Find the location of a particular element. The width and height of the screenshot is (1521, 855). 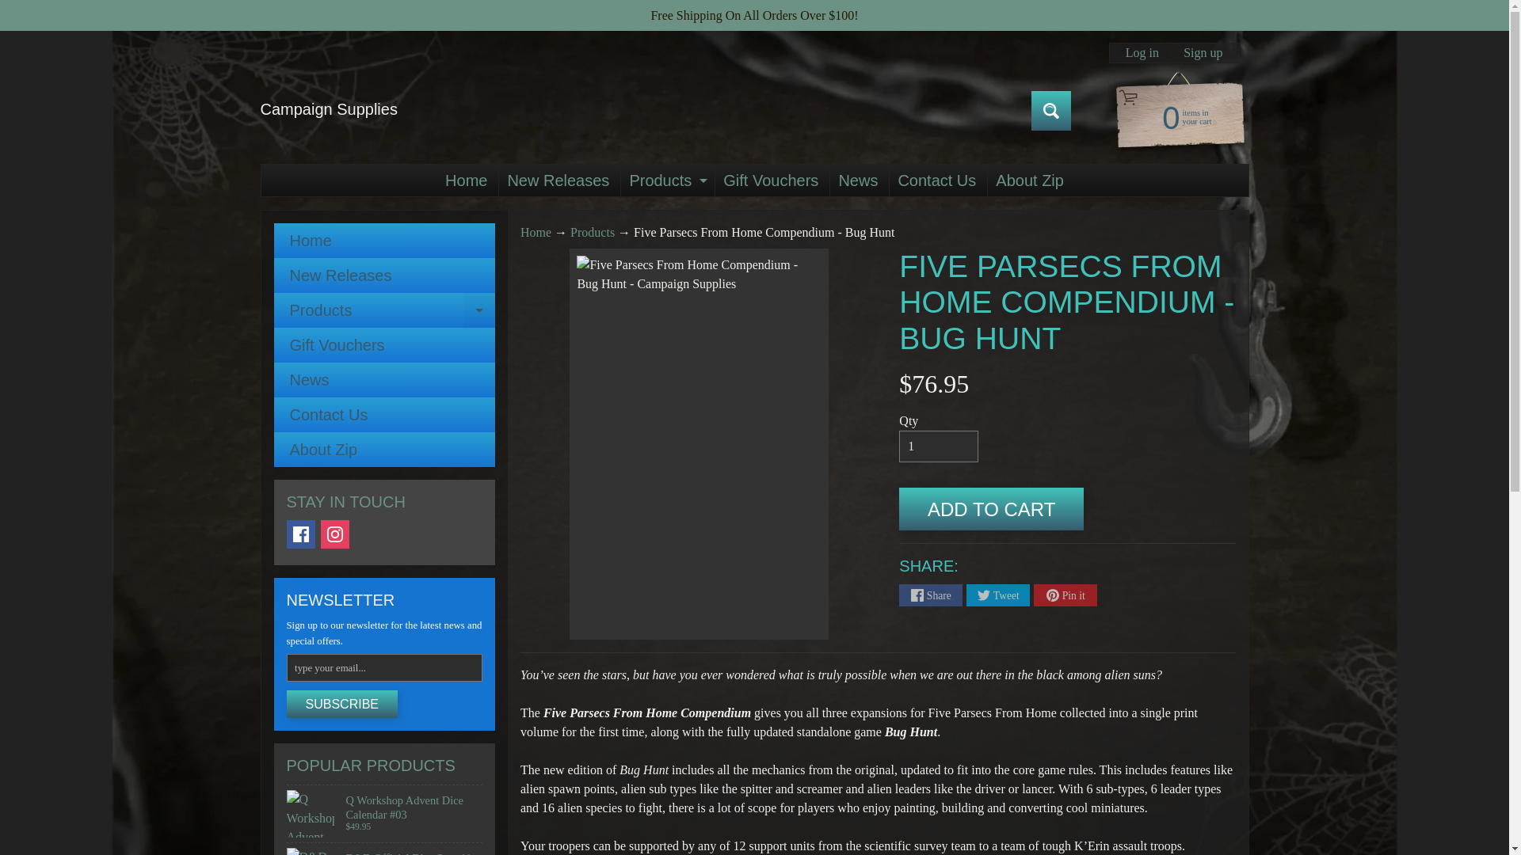

Search is located at coordinates (384, 241).